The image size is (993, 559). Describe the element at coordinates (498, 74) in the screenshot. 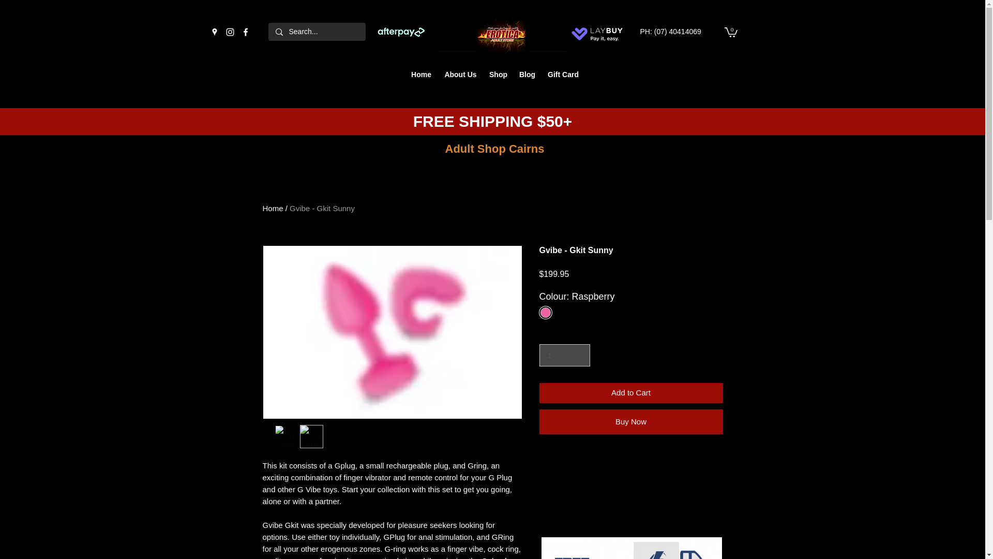

I see `Shop` at that location.